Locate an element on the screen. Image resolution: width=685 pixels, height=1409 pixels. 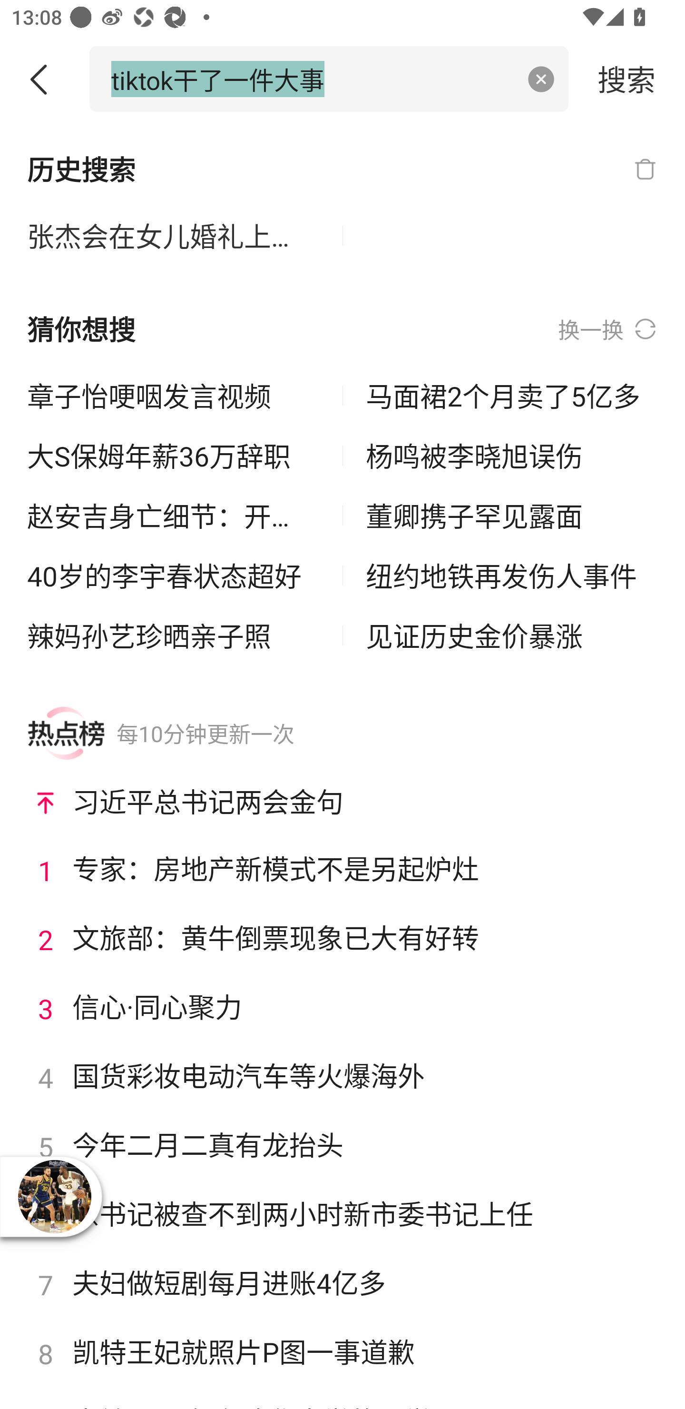
张杰会在女儿婚礼上唱三生三世 is located at coordinates (173, 236).